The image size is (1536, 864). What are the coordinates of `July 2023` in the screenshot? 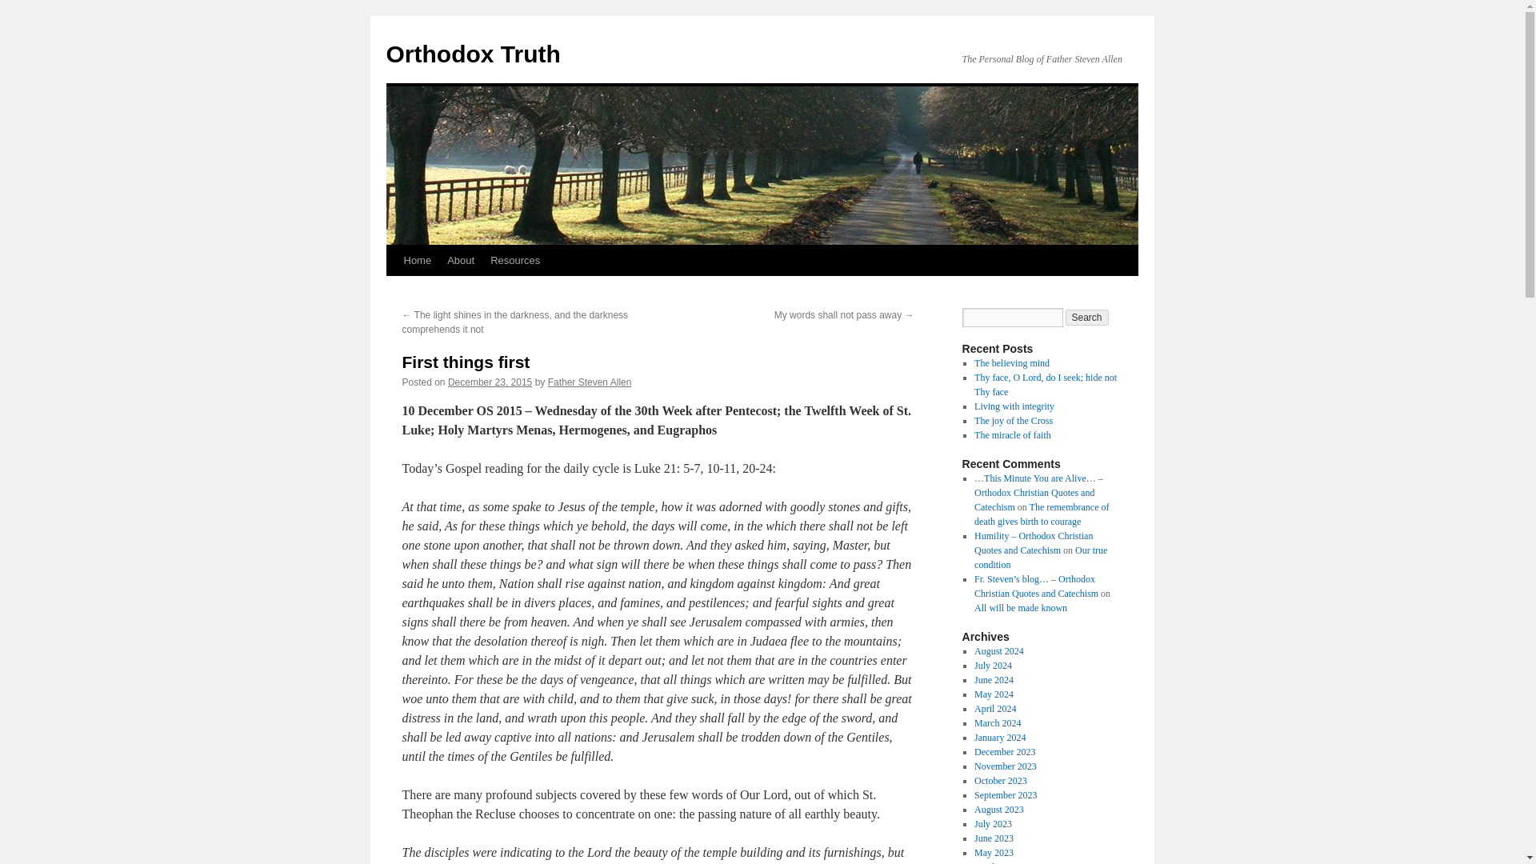 It's located at (993, 823).